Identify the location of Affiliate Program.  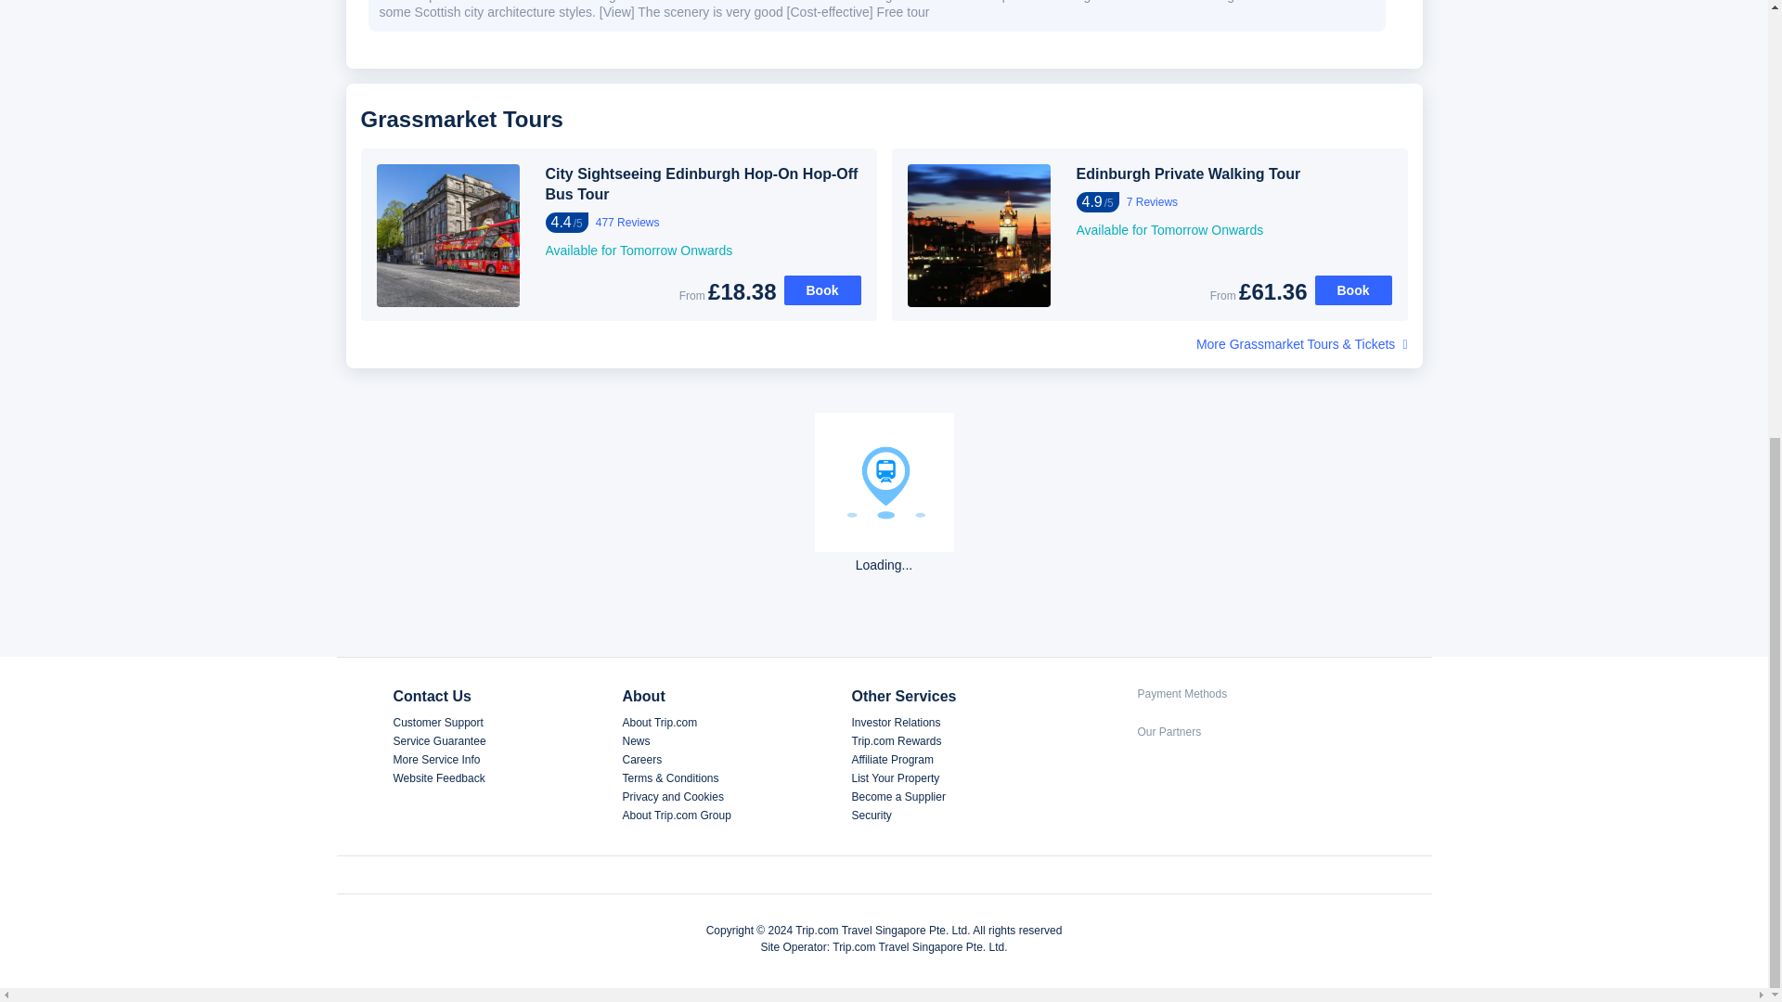
(893, 760).